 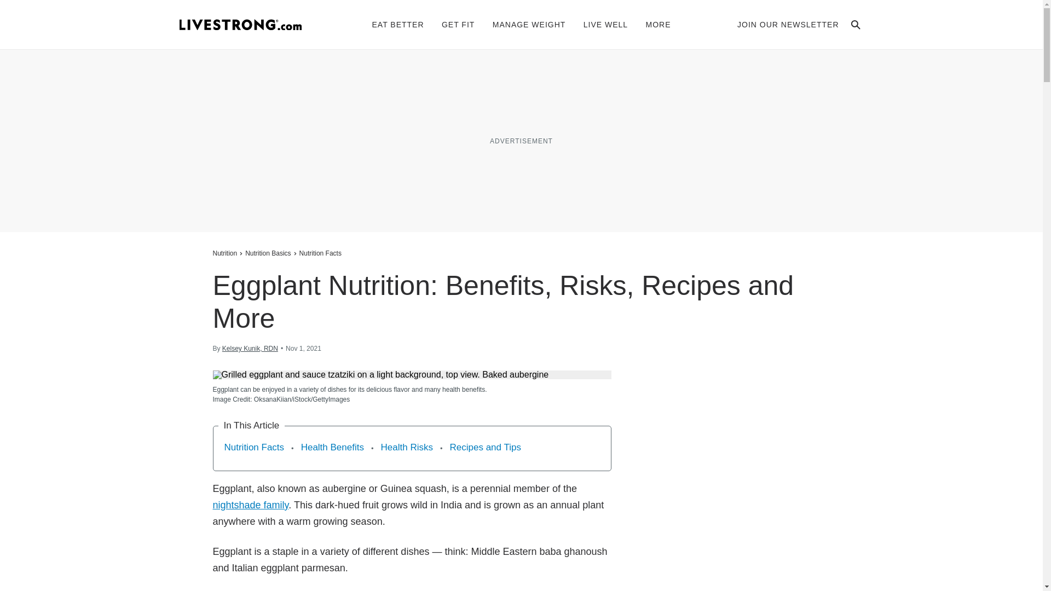 What do you see at coordinates (268, 253) in the screenshot?
I see `Nutrition Basics` at bounding box center [268, 253].